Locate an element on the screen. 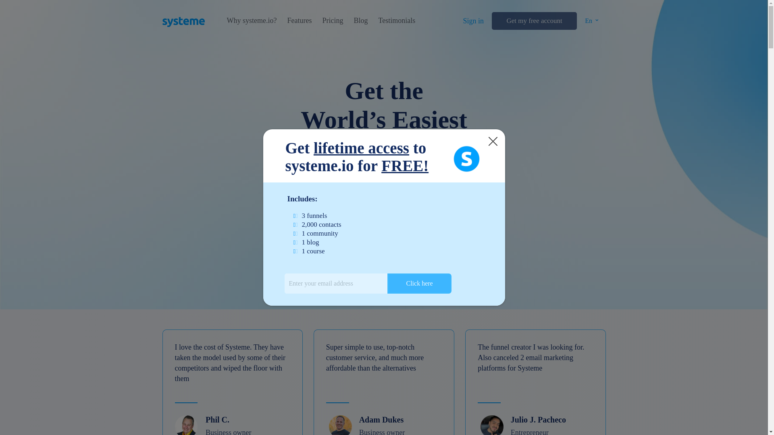  Blog is located at coordinates (360, 21).